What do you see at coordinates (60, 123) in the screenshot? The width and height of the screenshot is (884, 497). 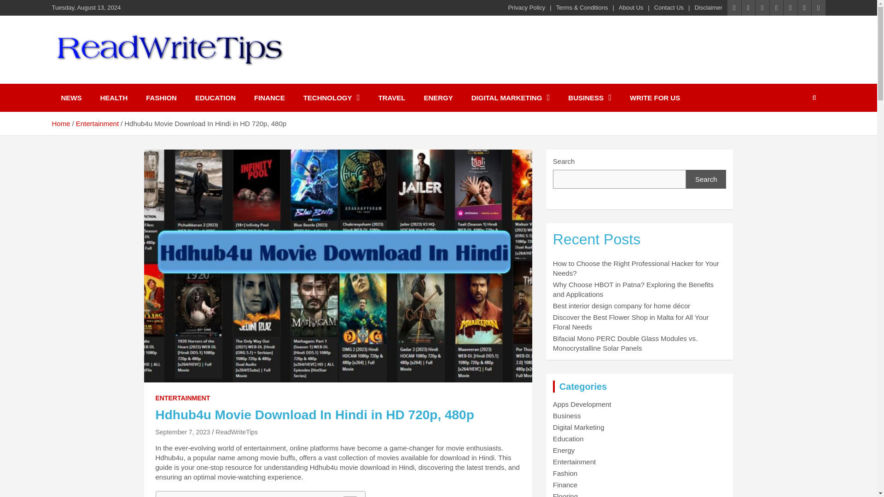 I see `Home` at bounding box center [60, 123].